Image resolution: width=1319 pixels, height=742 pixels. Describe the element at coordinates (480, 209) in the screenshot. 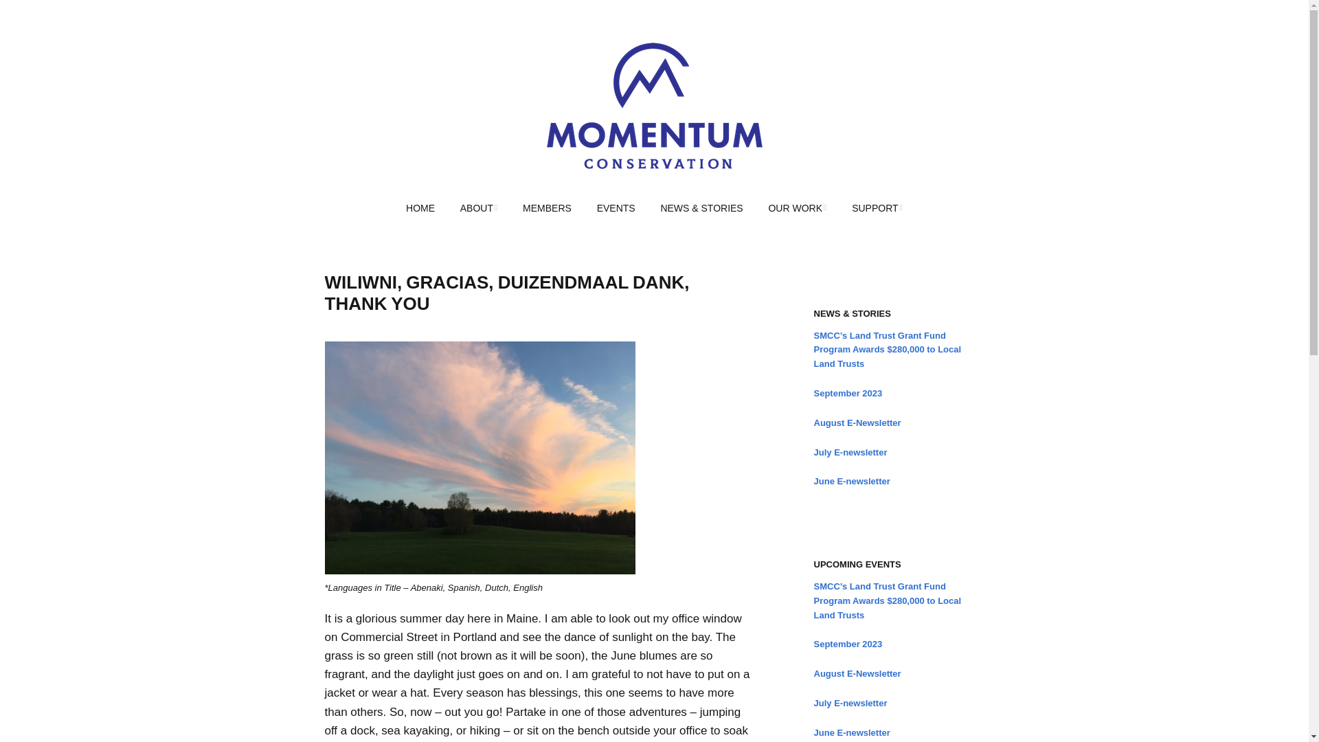

I see `ABOUT` at that location.